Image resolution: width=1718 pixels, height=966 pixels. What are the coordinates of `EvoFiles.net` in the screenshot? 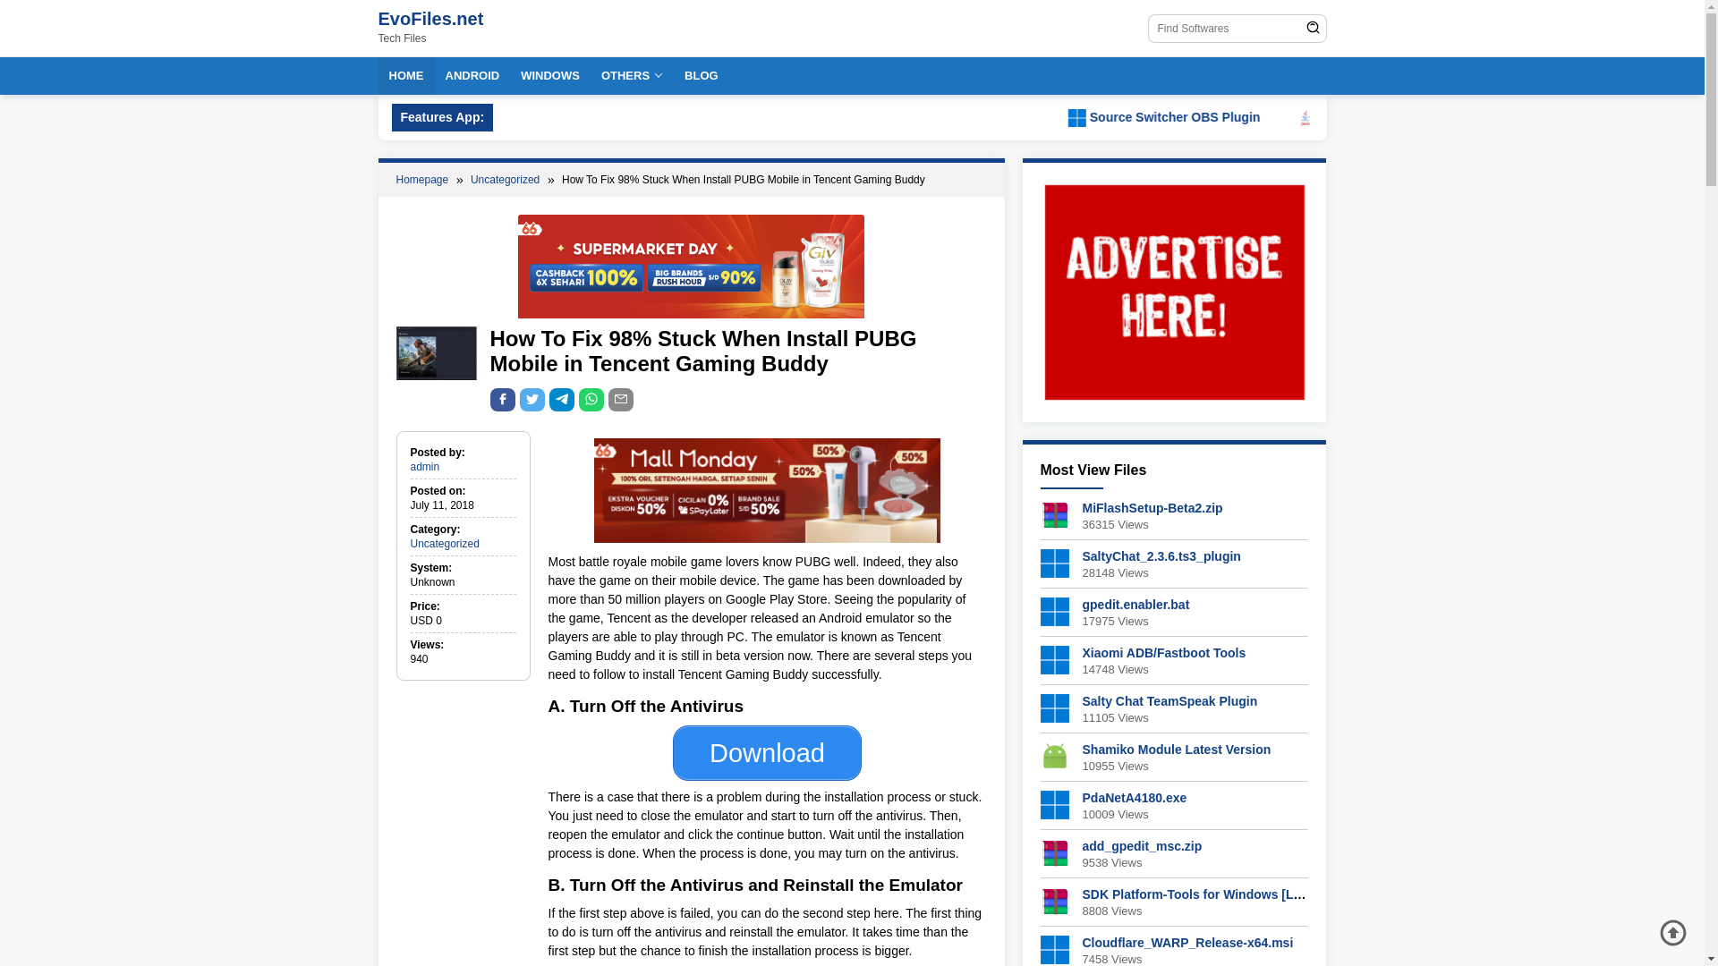 It's located at (429, 18).